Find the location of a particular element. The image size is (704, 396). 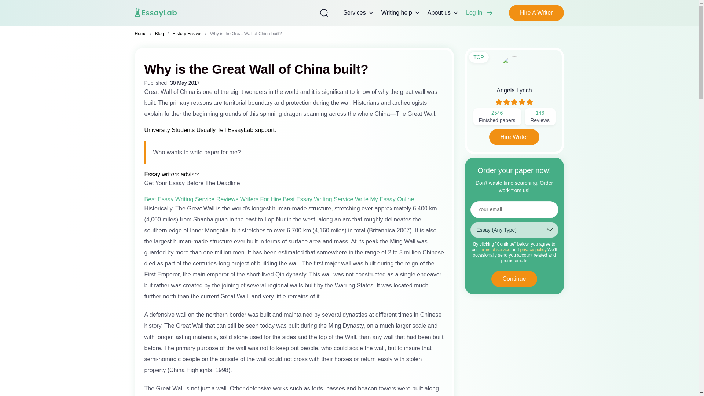

Write My Essay Online is located at coordinates (384, 199).